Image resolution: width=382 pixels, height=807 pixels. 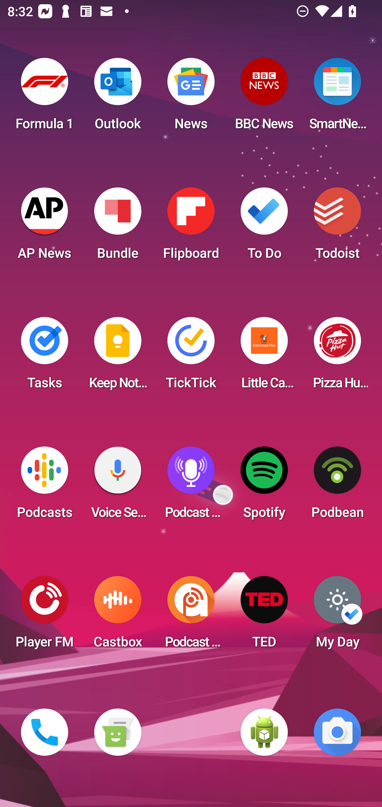 I want to click on AP News, so click(x=45, y=227).